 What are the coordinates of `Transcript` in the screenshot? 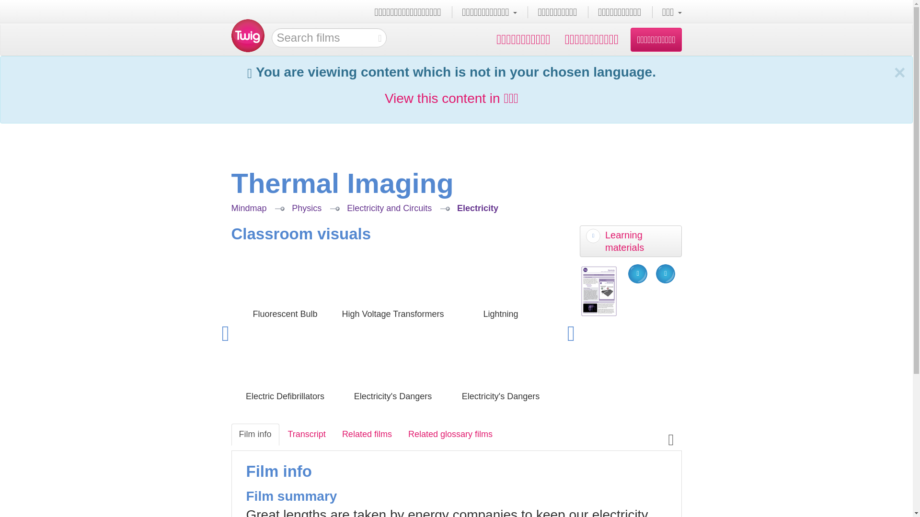 It's located at (307, 434).